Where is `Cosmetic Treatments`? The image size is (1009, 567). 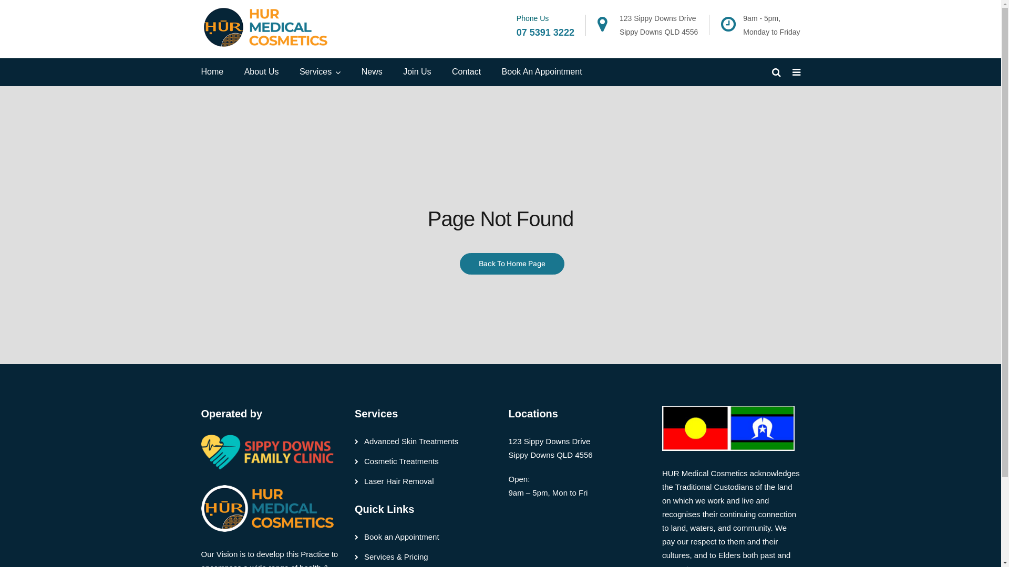
Cosmetic Treatments is located at coordinates (401, 461).